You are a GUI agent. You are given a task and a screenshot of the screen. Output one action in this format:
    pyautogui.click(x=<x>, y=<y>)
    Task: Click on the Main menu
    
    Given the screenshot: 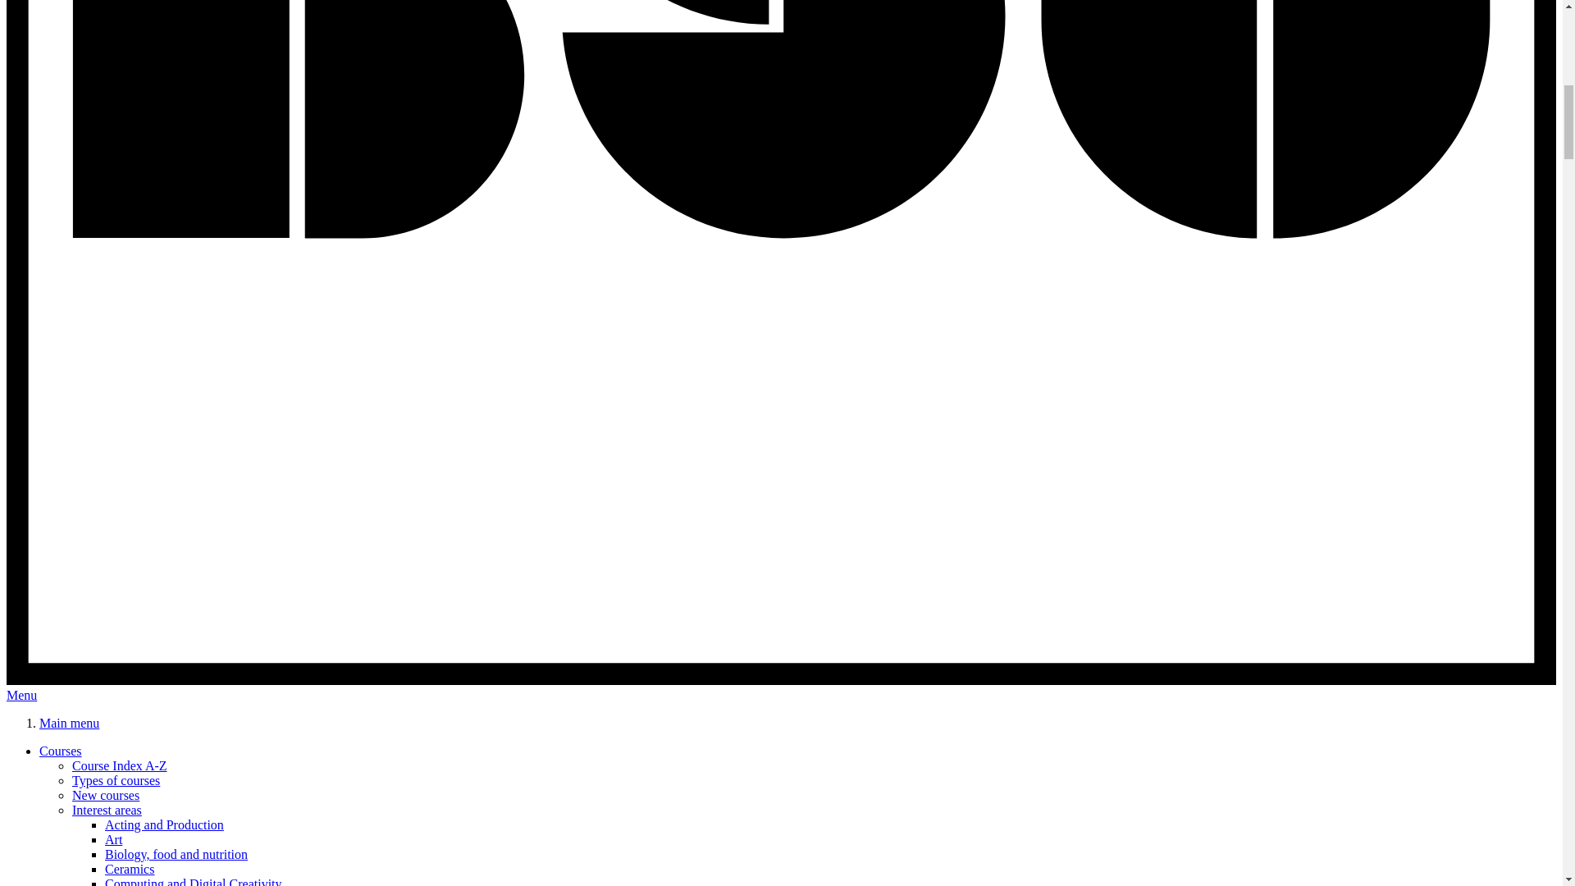 What is the action you would take?
    pyautogui.click(x=69, y=722)
    